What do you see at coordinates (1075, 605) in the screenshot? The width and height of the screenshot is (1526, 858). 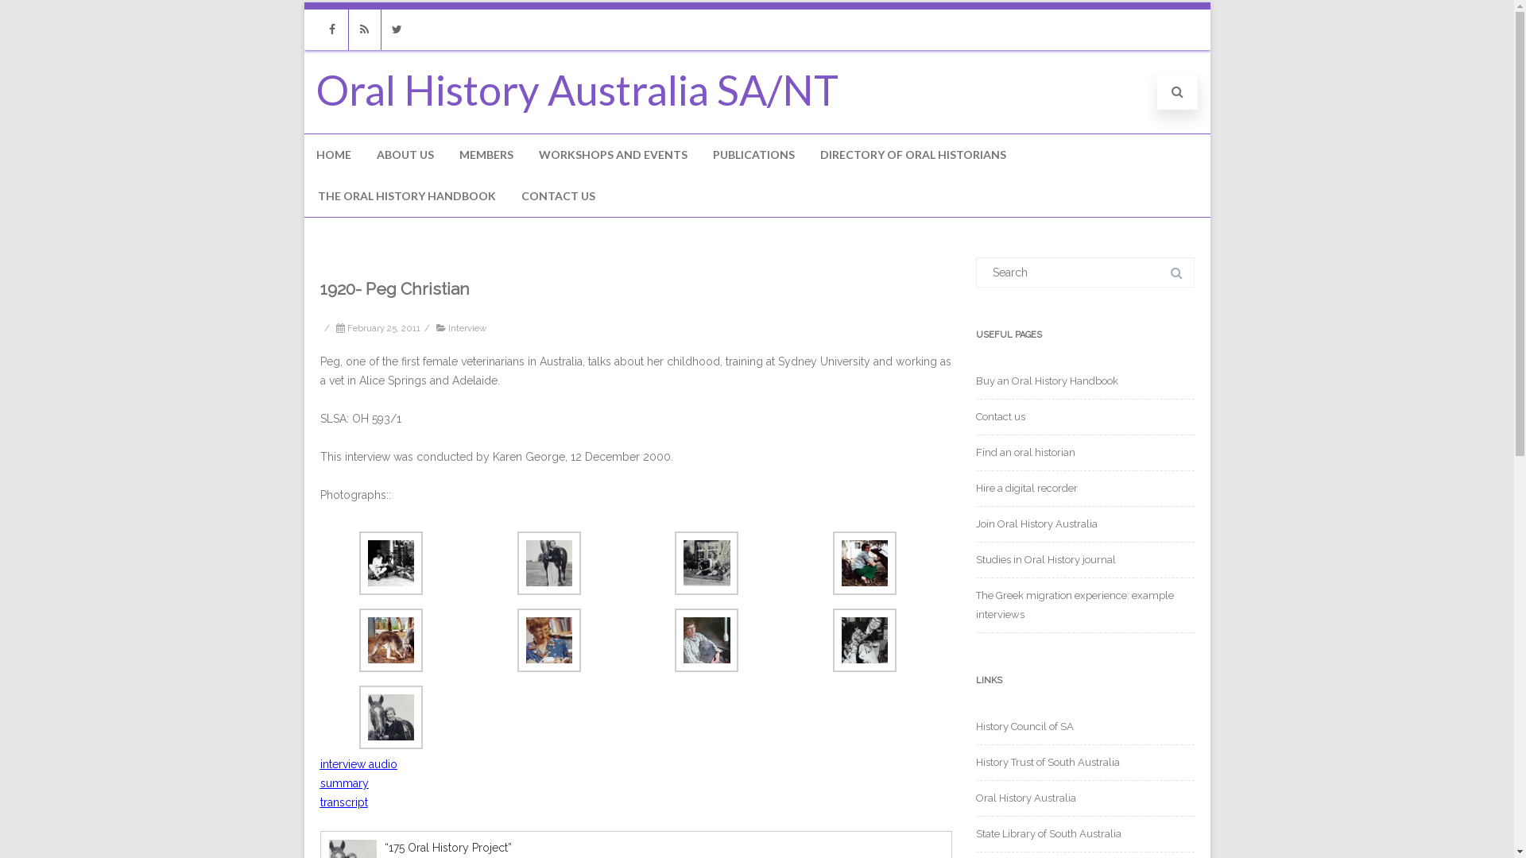 I see `The Greek migration experience: example interviews` at bounding box center [1075, 605].